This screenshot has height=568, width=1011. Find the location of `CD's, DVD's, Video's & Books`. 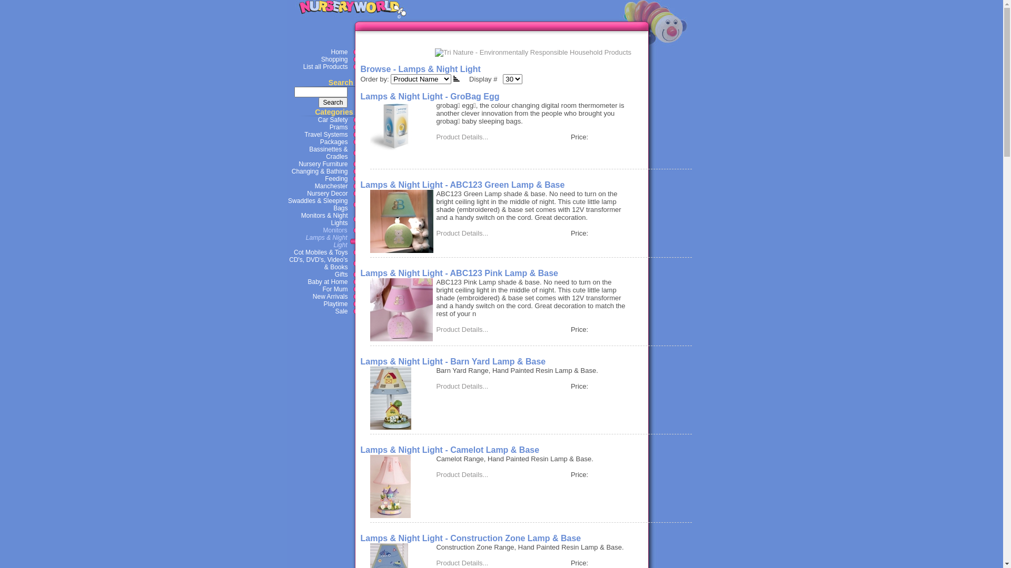

CD's, DVD's, Video's & Books is located at coordinates (321, 263).